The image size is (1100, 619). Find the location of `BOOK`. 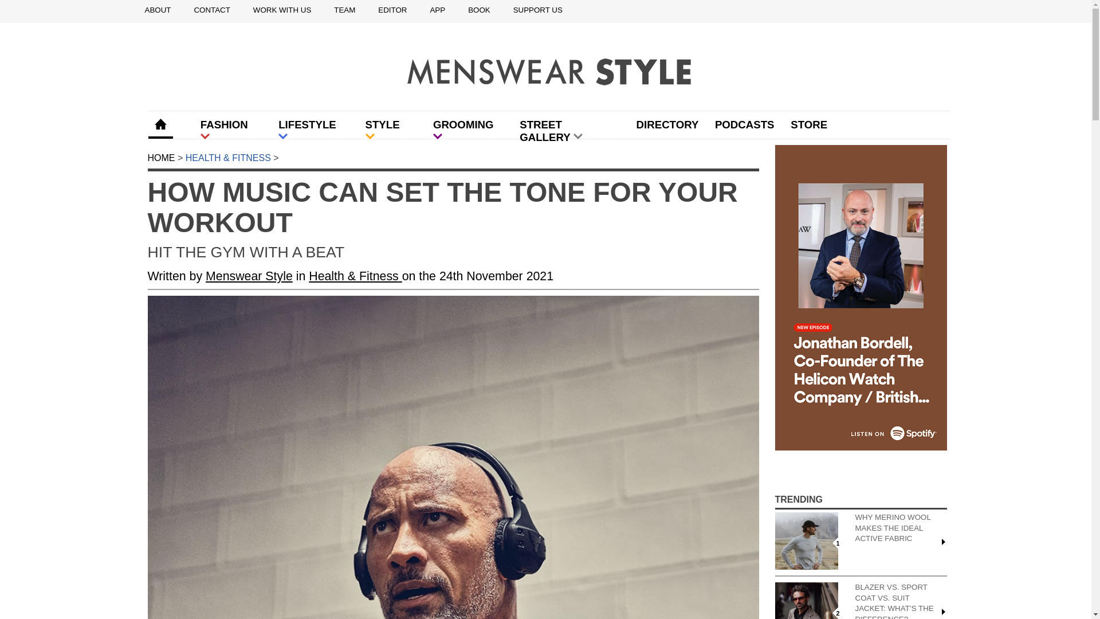

BOOK is located at coordinates (479, 10).